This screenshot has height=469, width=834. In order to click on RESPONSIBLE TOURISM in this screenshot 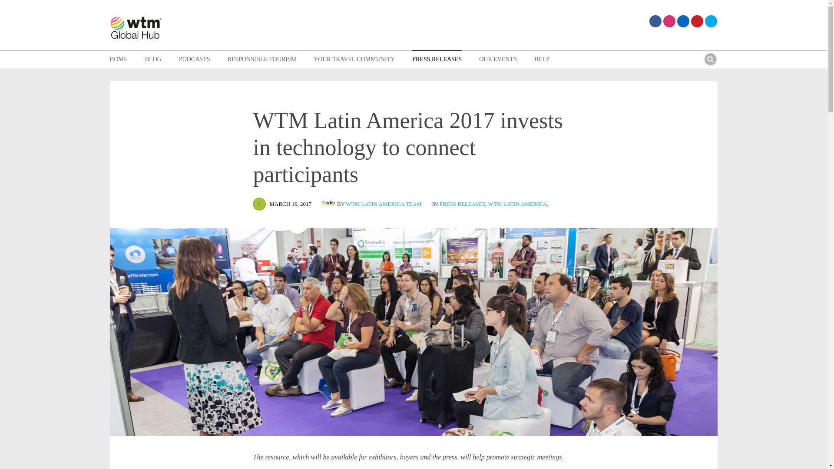, I will do `click(261, 59)`.